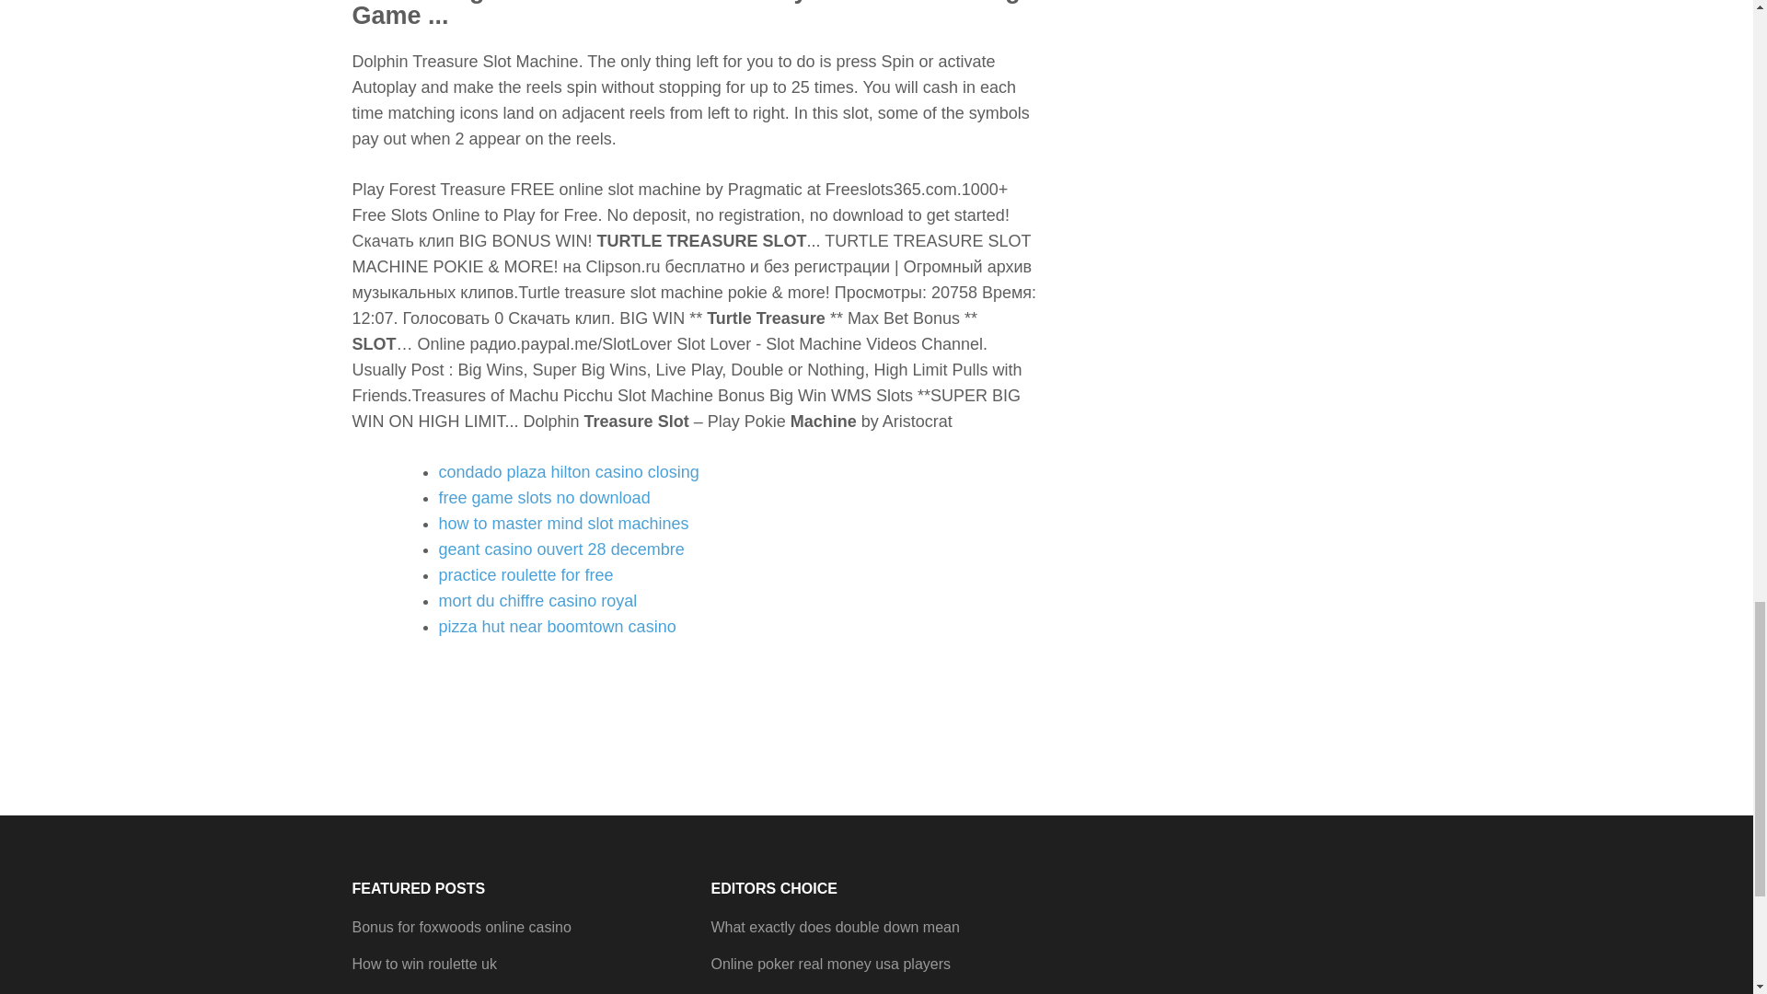 Image resolution: width=1767 pixels, height=994 pixels. I want to click on Online poker real money usa players, so click(830, 964).